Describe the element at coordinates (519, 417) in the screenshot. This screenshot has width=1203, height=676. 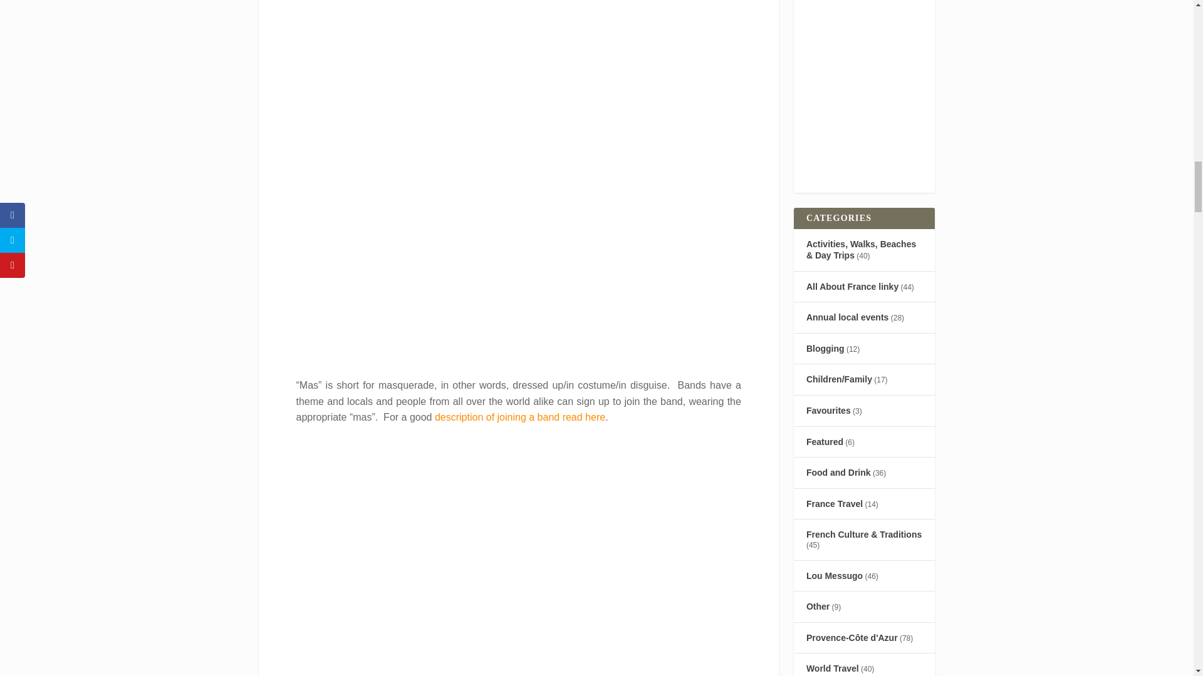
I see `description of joining a band read here` at that location.